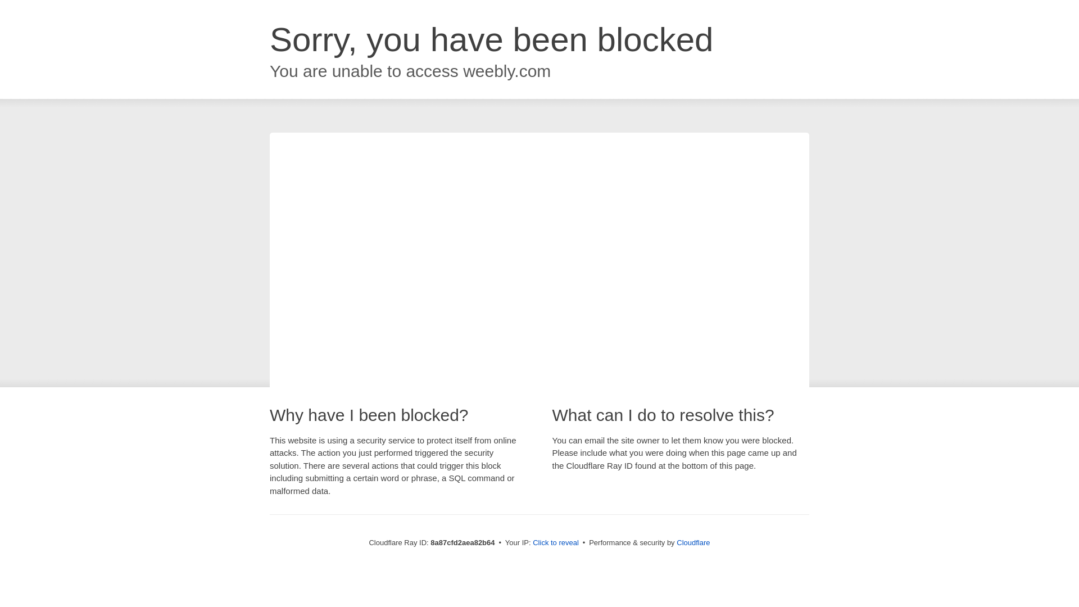  I want to click on Click to reveal, so click(555, 543).